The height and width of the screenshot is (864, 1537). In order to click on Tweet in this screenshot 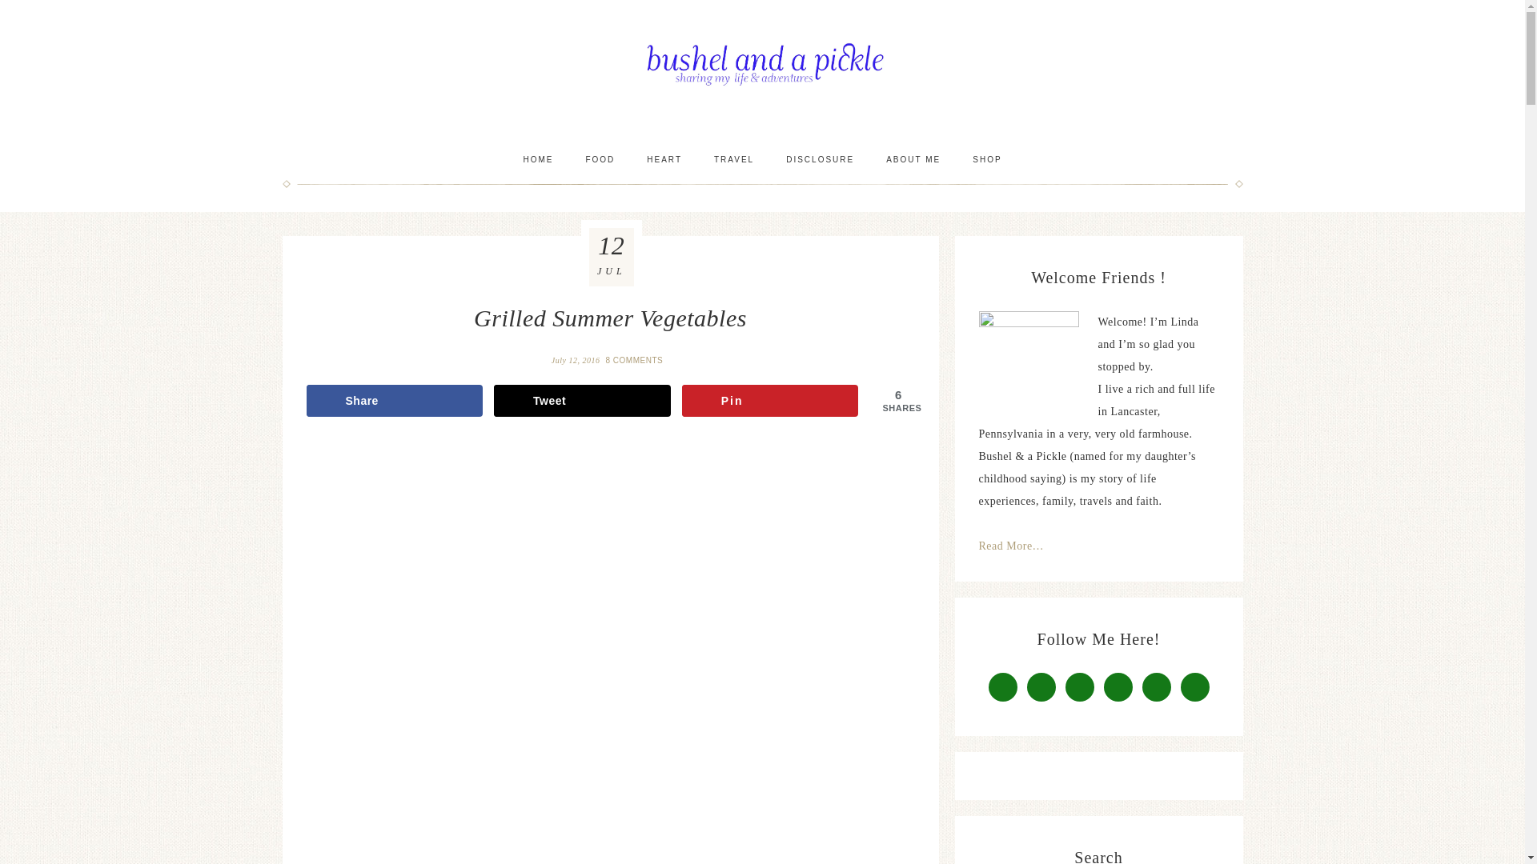, I will do `click(581, 400)`.